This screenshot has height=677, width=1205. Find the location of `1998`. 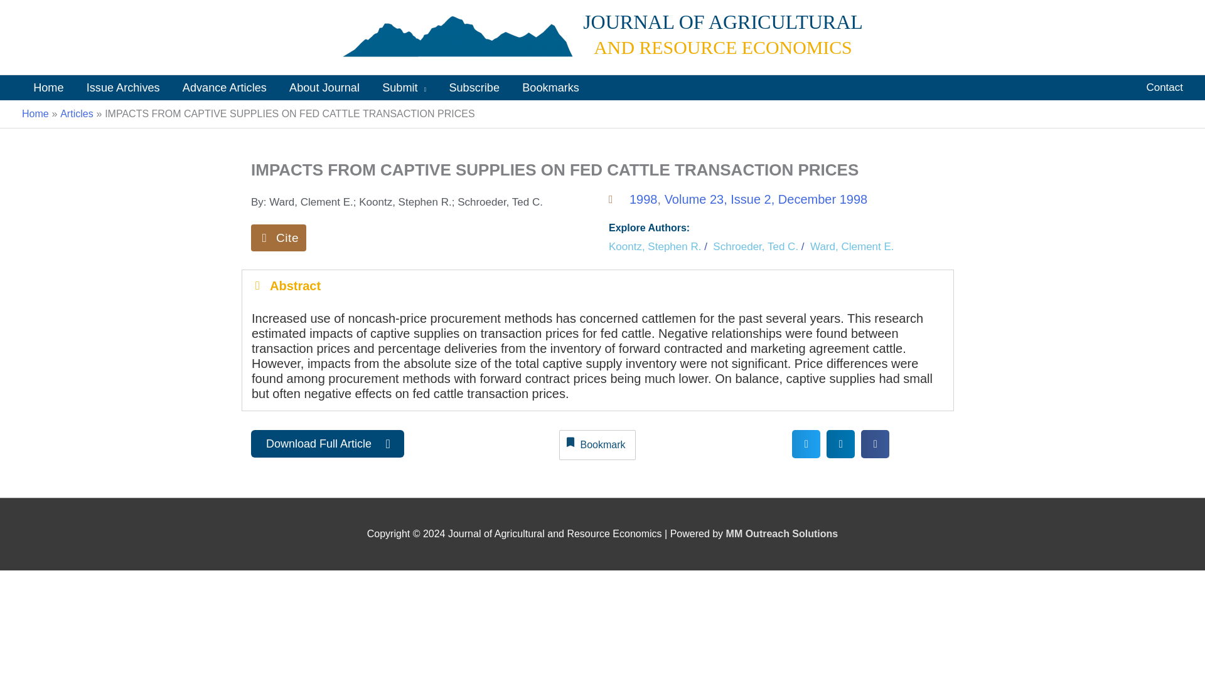

1998 is located at coordinates (643, 199).